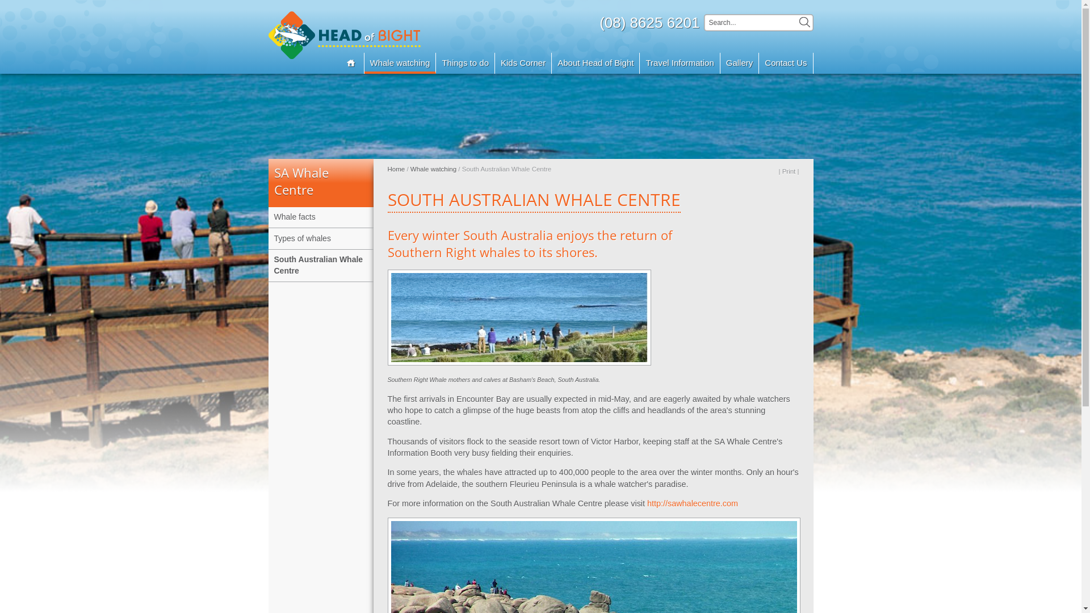 The height and width of the screenshot is (613, 1090). Describe the element at coordinates (523, 64) in the screenshot. I see `Kids Corner` at that location.